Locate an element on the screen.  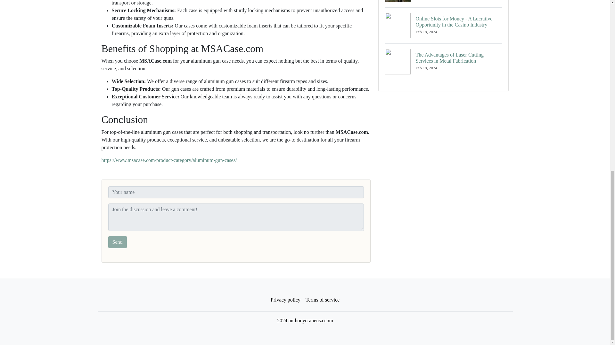
Send is located at coordinates (117, 242).